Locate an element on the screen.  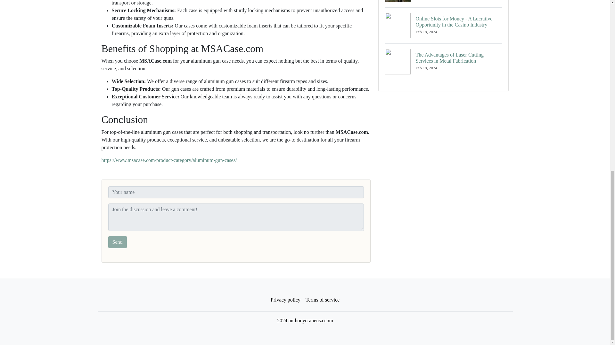
Send is located at coordinates (117, 242).